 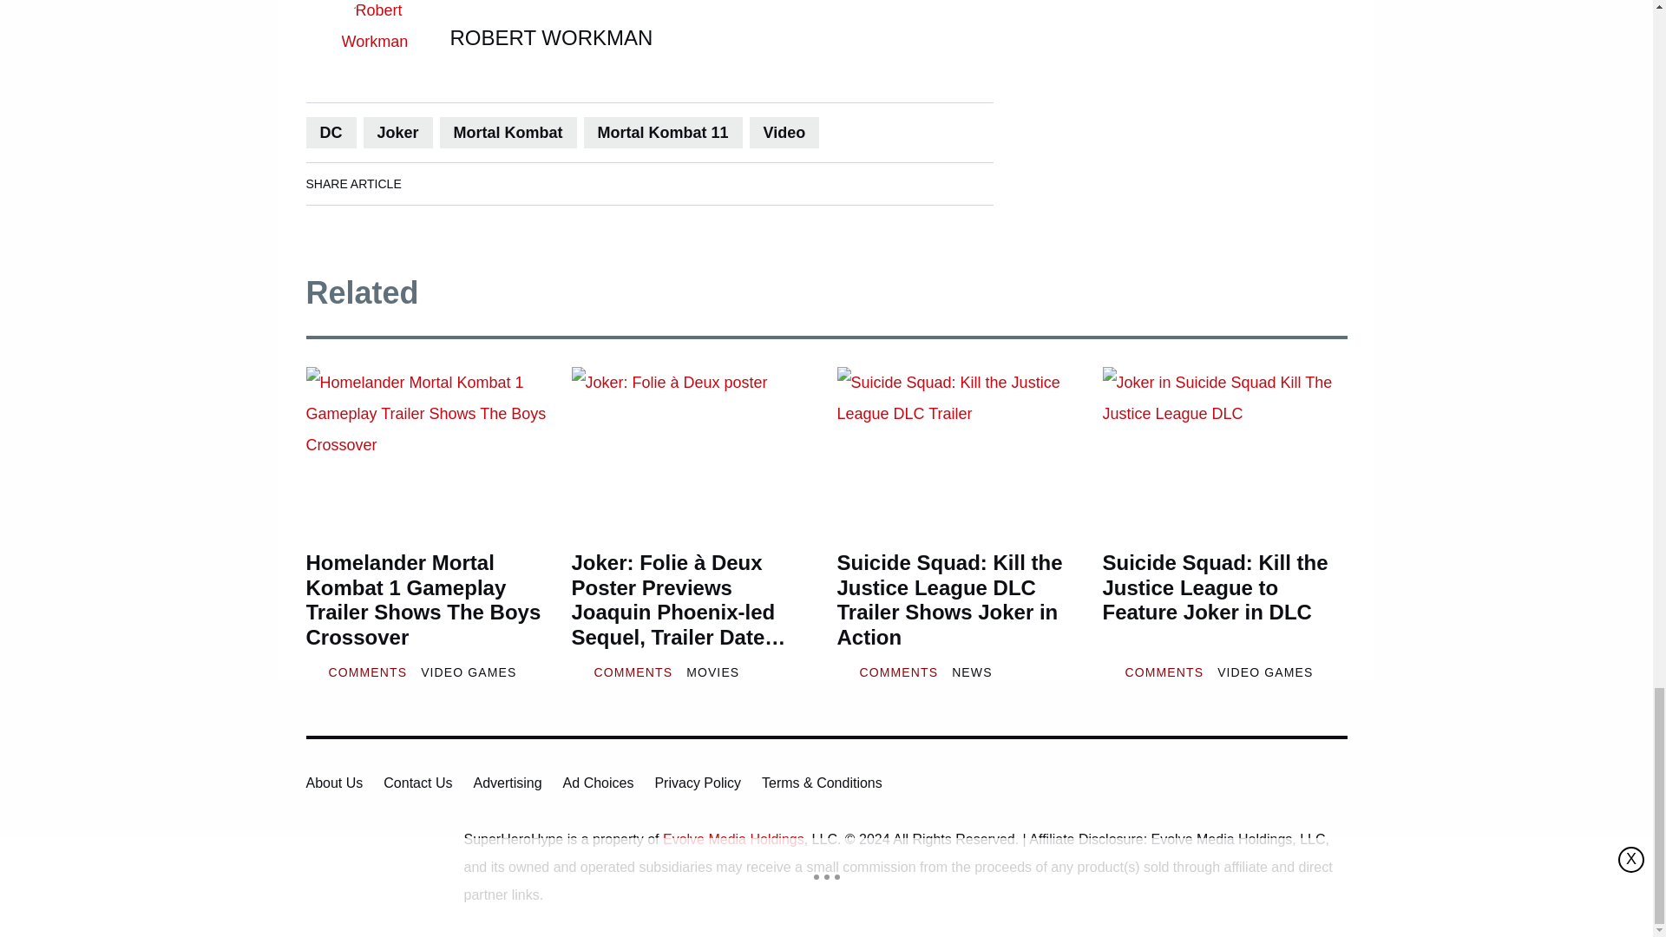 What do you see at coordinates (551, 38) in the screenshot?
I see `ROBERT WORKMAN` at bounding box center [551, 38].